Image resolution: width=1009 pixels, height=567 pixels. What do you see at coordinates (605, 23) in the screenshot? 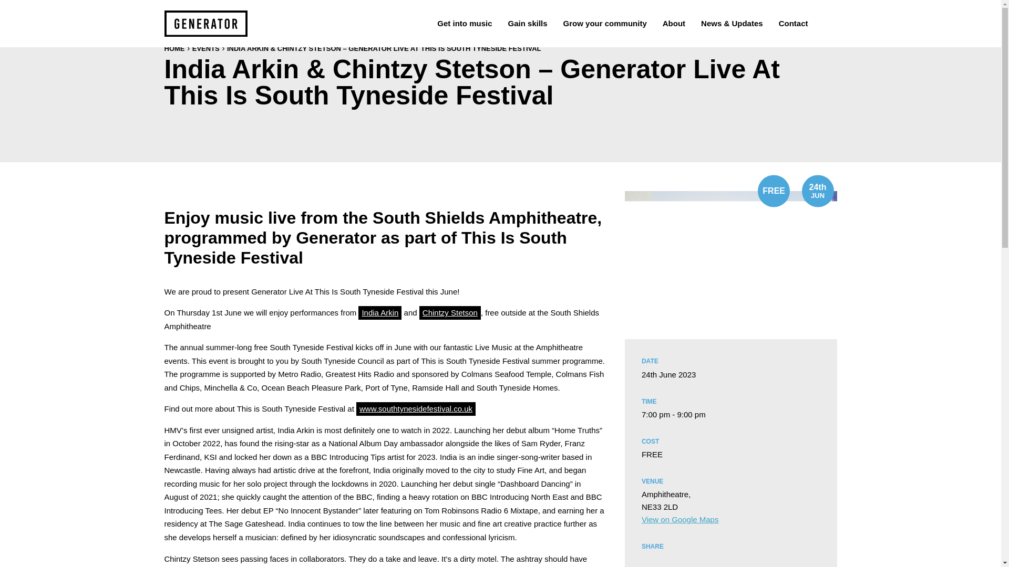
I see `Grow your community` at bounding box center [605, 23].